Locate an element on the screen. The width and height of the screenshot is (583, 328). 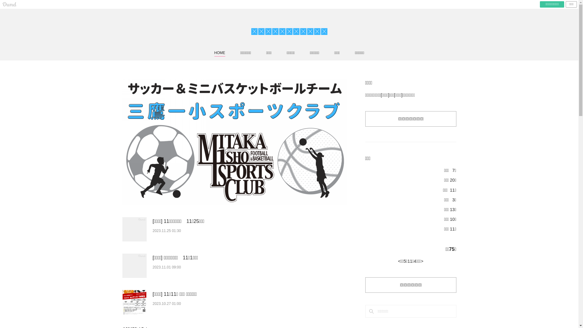
2023.10.27 01:00 is located at coordinates (166, 304).